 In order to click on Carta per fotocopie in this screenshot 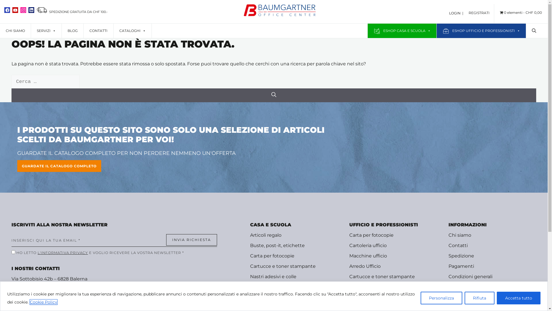, I will do `click(272, 256)`.